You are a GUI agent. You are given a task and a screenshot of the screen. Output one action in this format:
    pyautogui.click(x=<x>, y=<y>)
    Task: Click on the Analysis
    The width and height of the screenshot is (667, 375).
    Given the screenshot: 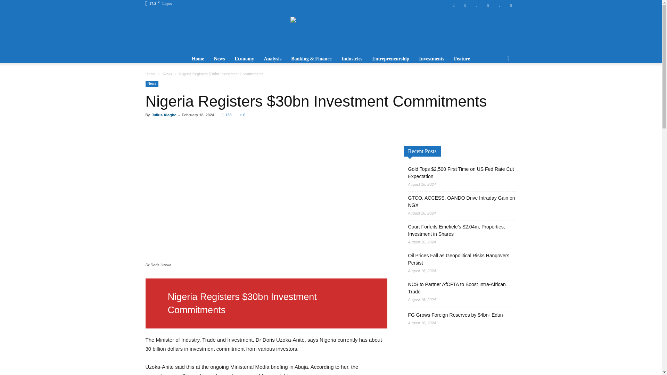 What is the action you would take?
    pyautogui.click(x=273, y=59)
    